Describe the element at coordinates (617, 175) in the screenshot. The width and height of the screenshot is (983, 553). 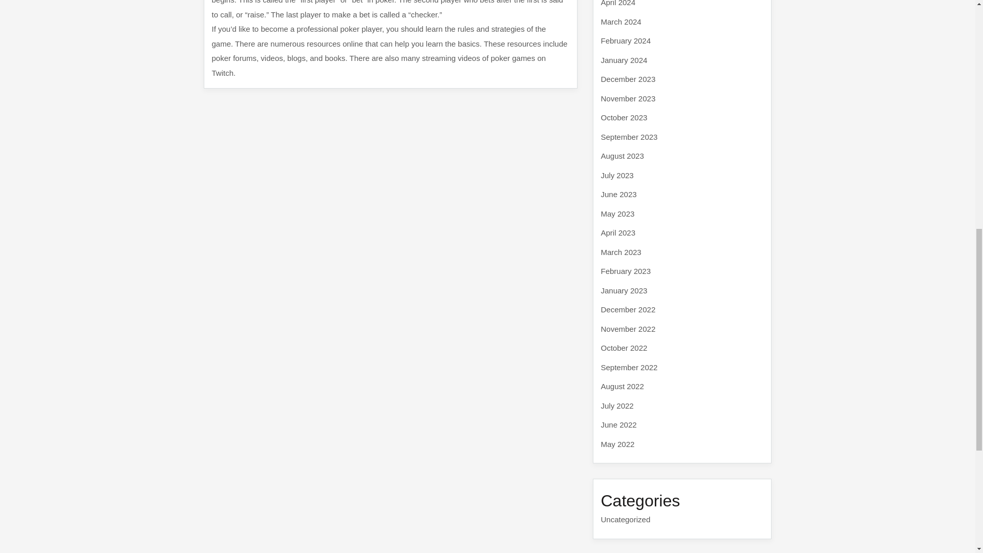
I see `July 2023` at that location.